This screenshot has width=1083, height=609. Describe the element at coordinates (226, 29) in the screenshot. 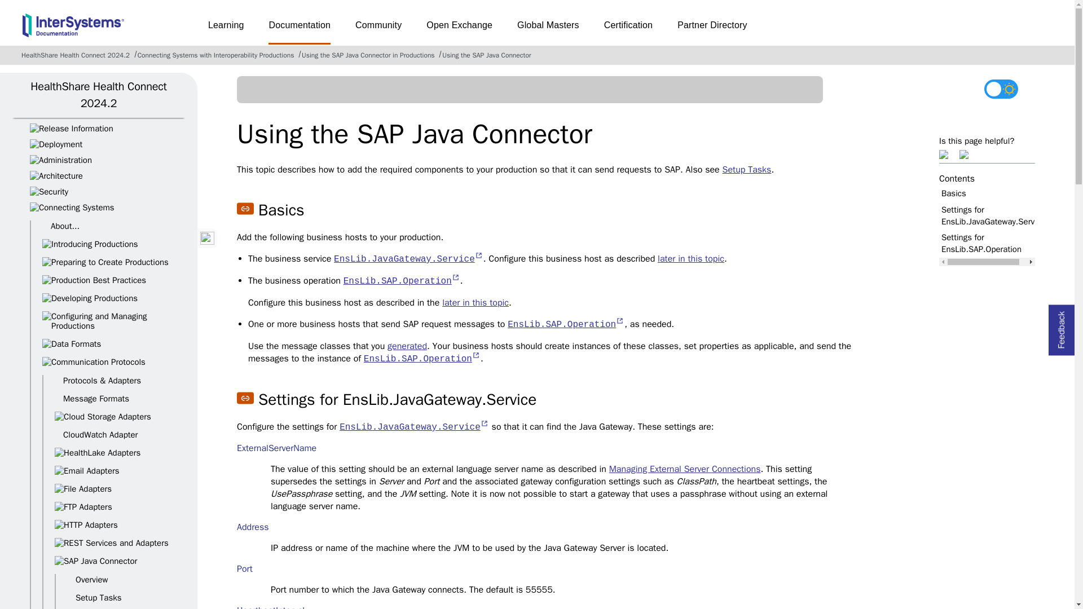

I see `Learning` at that location.